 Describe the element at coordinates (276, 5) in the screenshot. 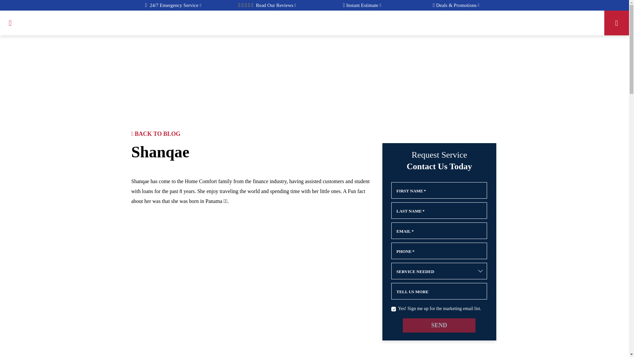

I see `Read Our Reviews` at that location.